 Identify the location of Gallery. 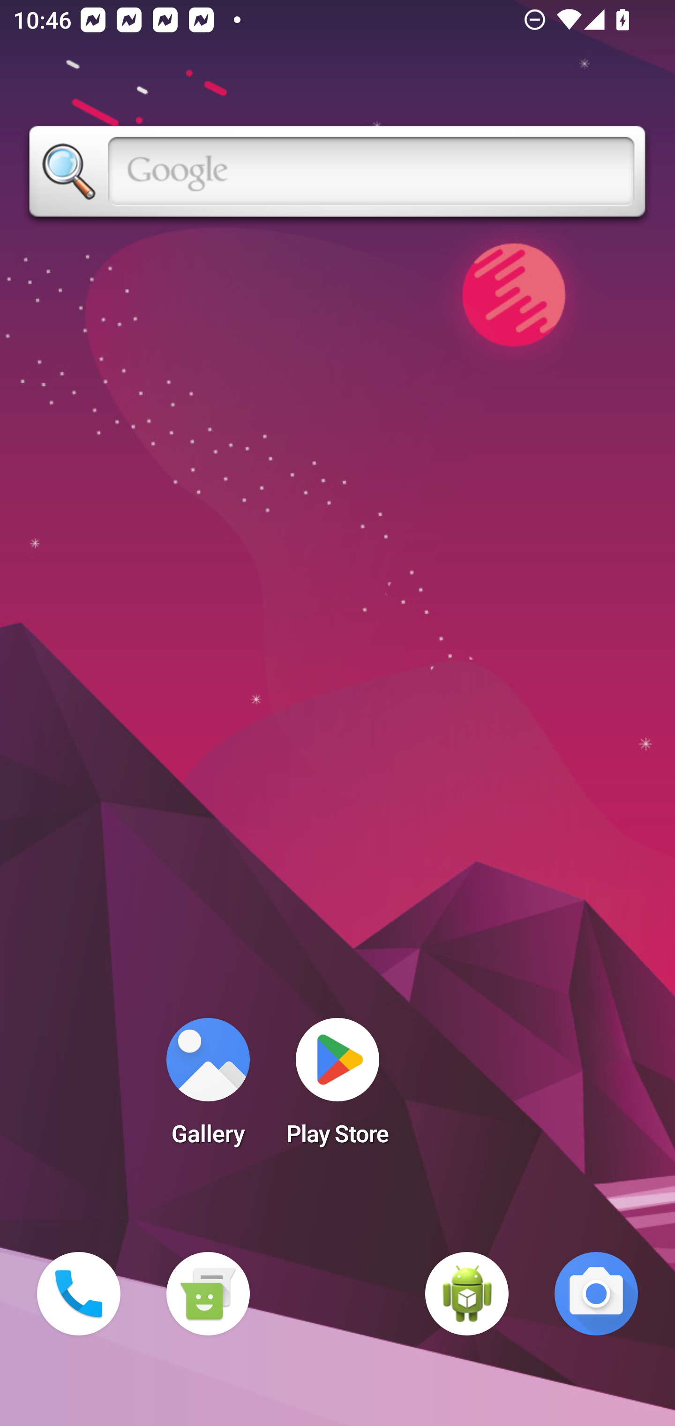
(208, 1087).